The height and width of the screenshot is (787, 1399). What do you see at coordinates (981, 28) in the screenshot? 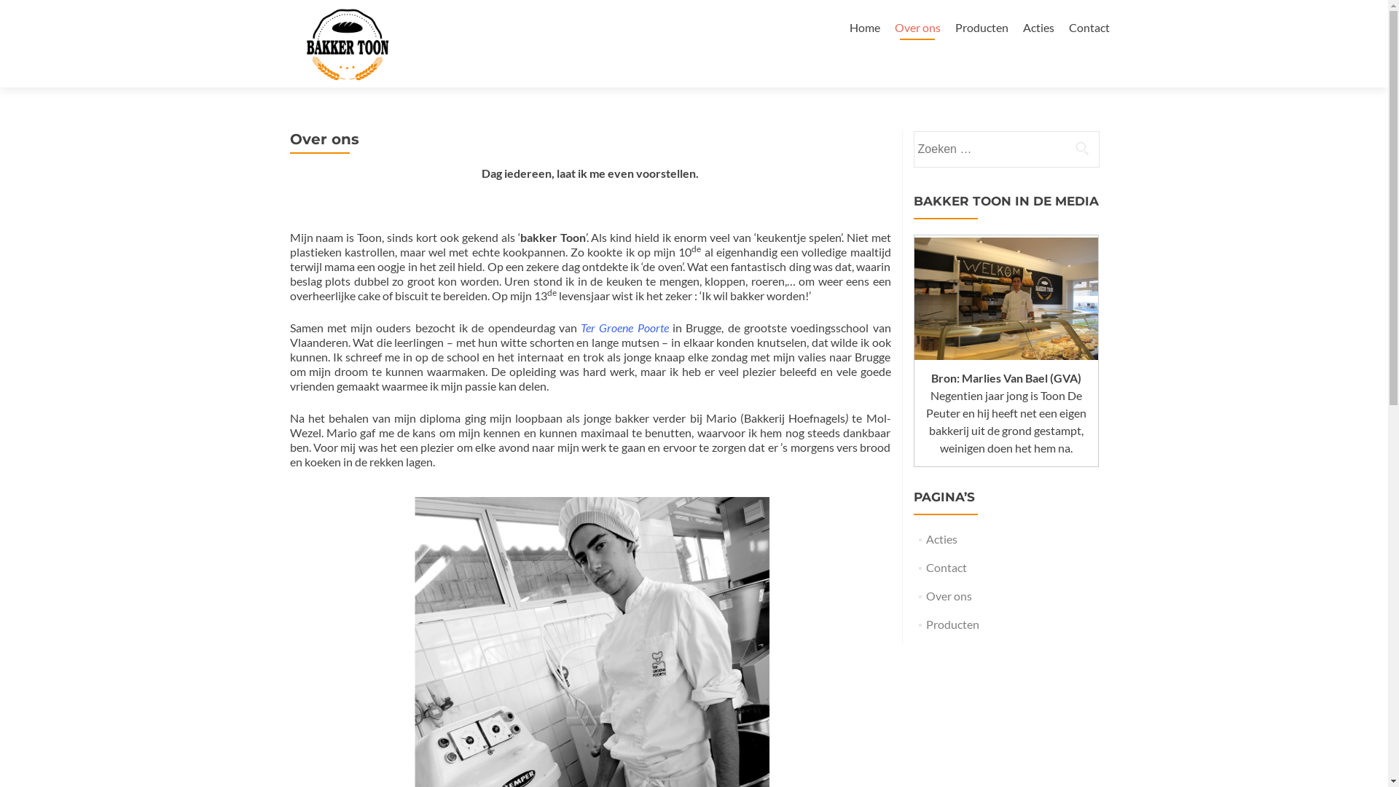
I see `Producten` at bounding box center [981, 28].